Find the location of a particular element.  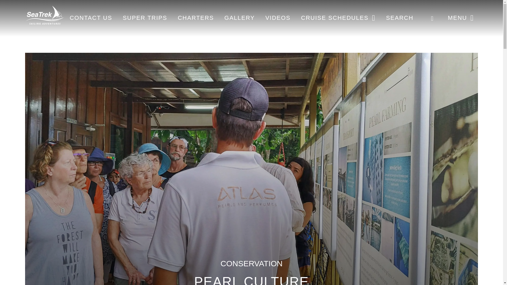

SUPER TRIPS is located at coordinates (145, 18).